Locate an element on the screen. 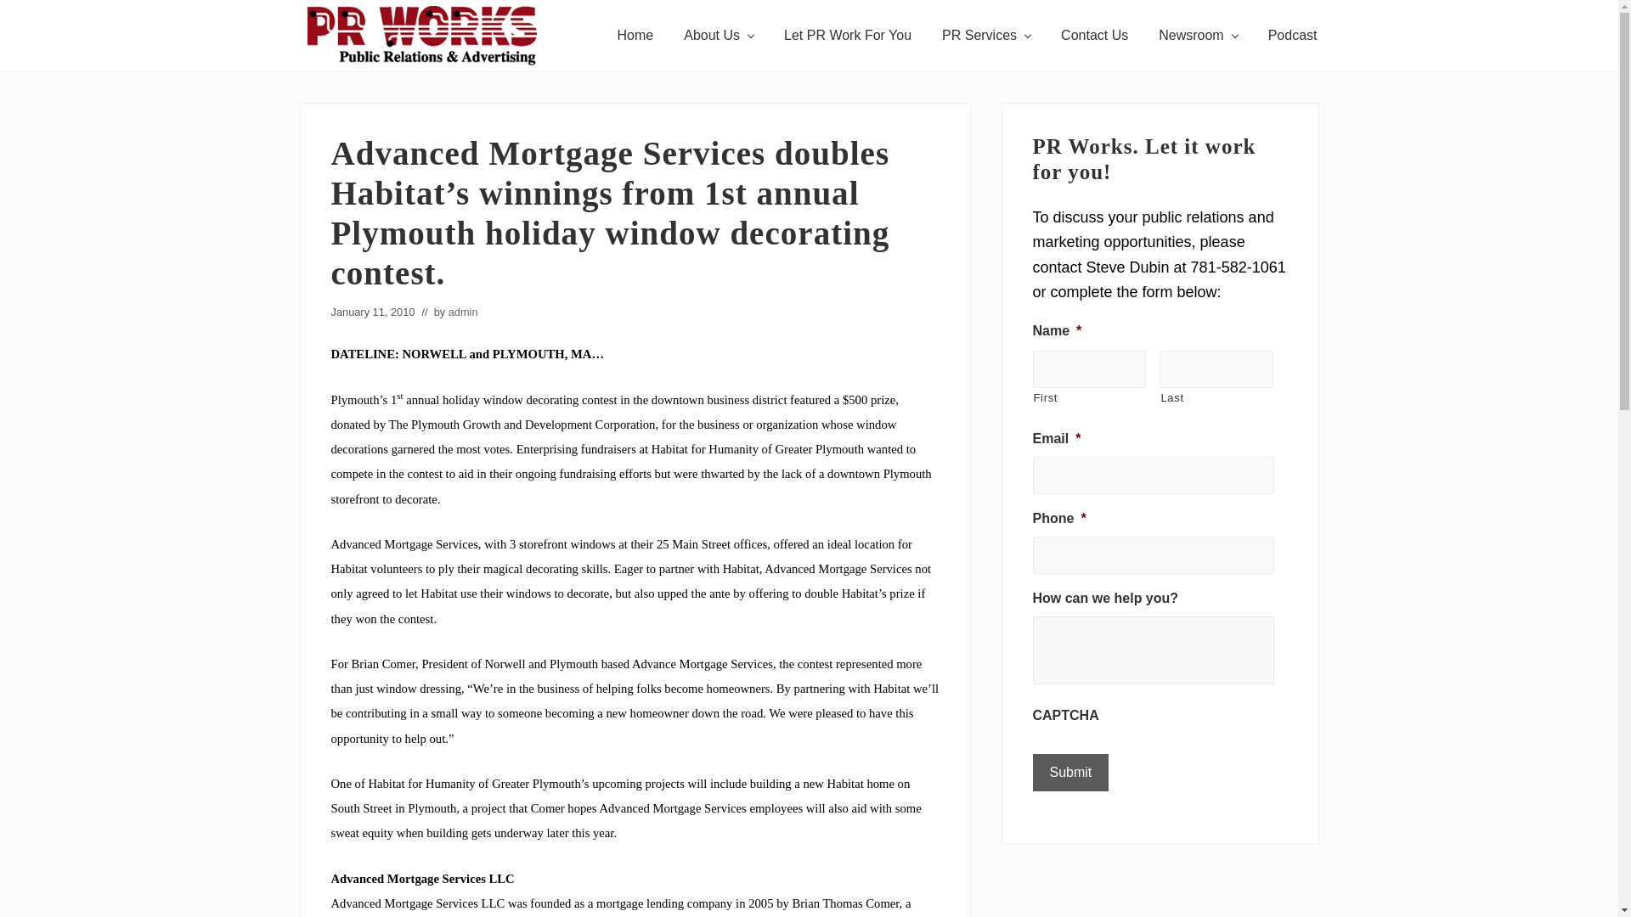 This screenshot has height=917, width=1631. About Us is located at coordinates (719, 36).